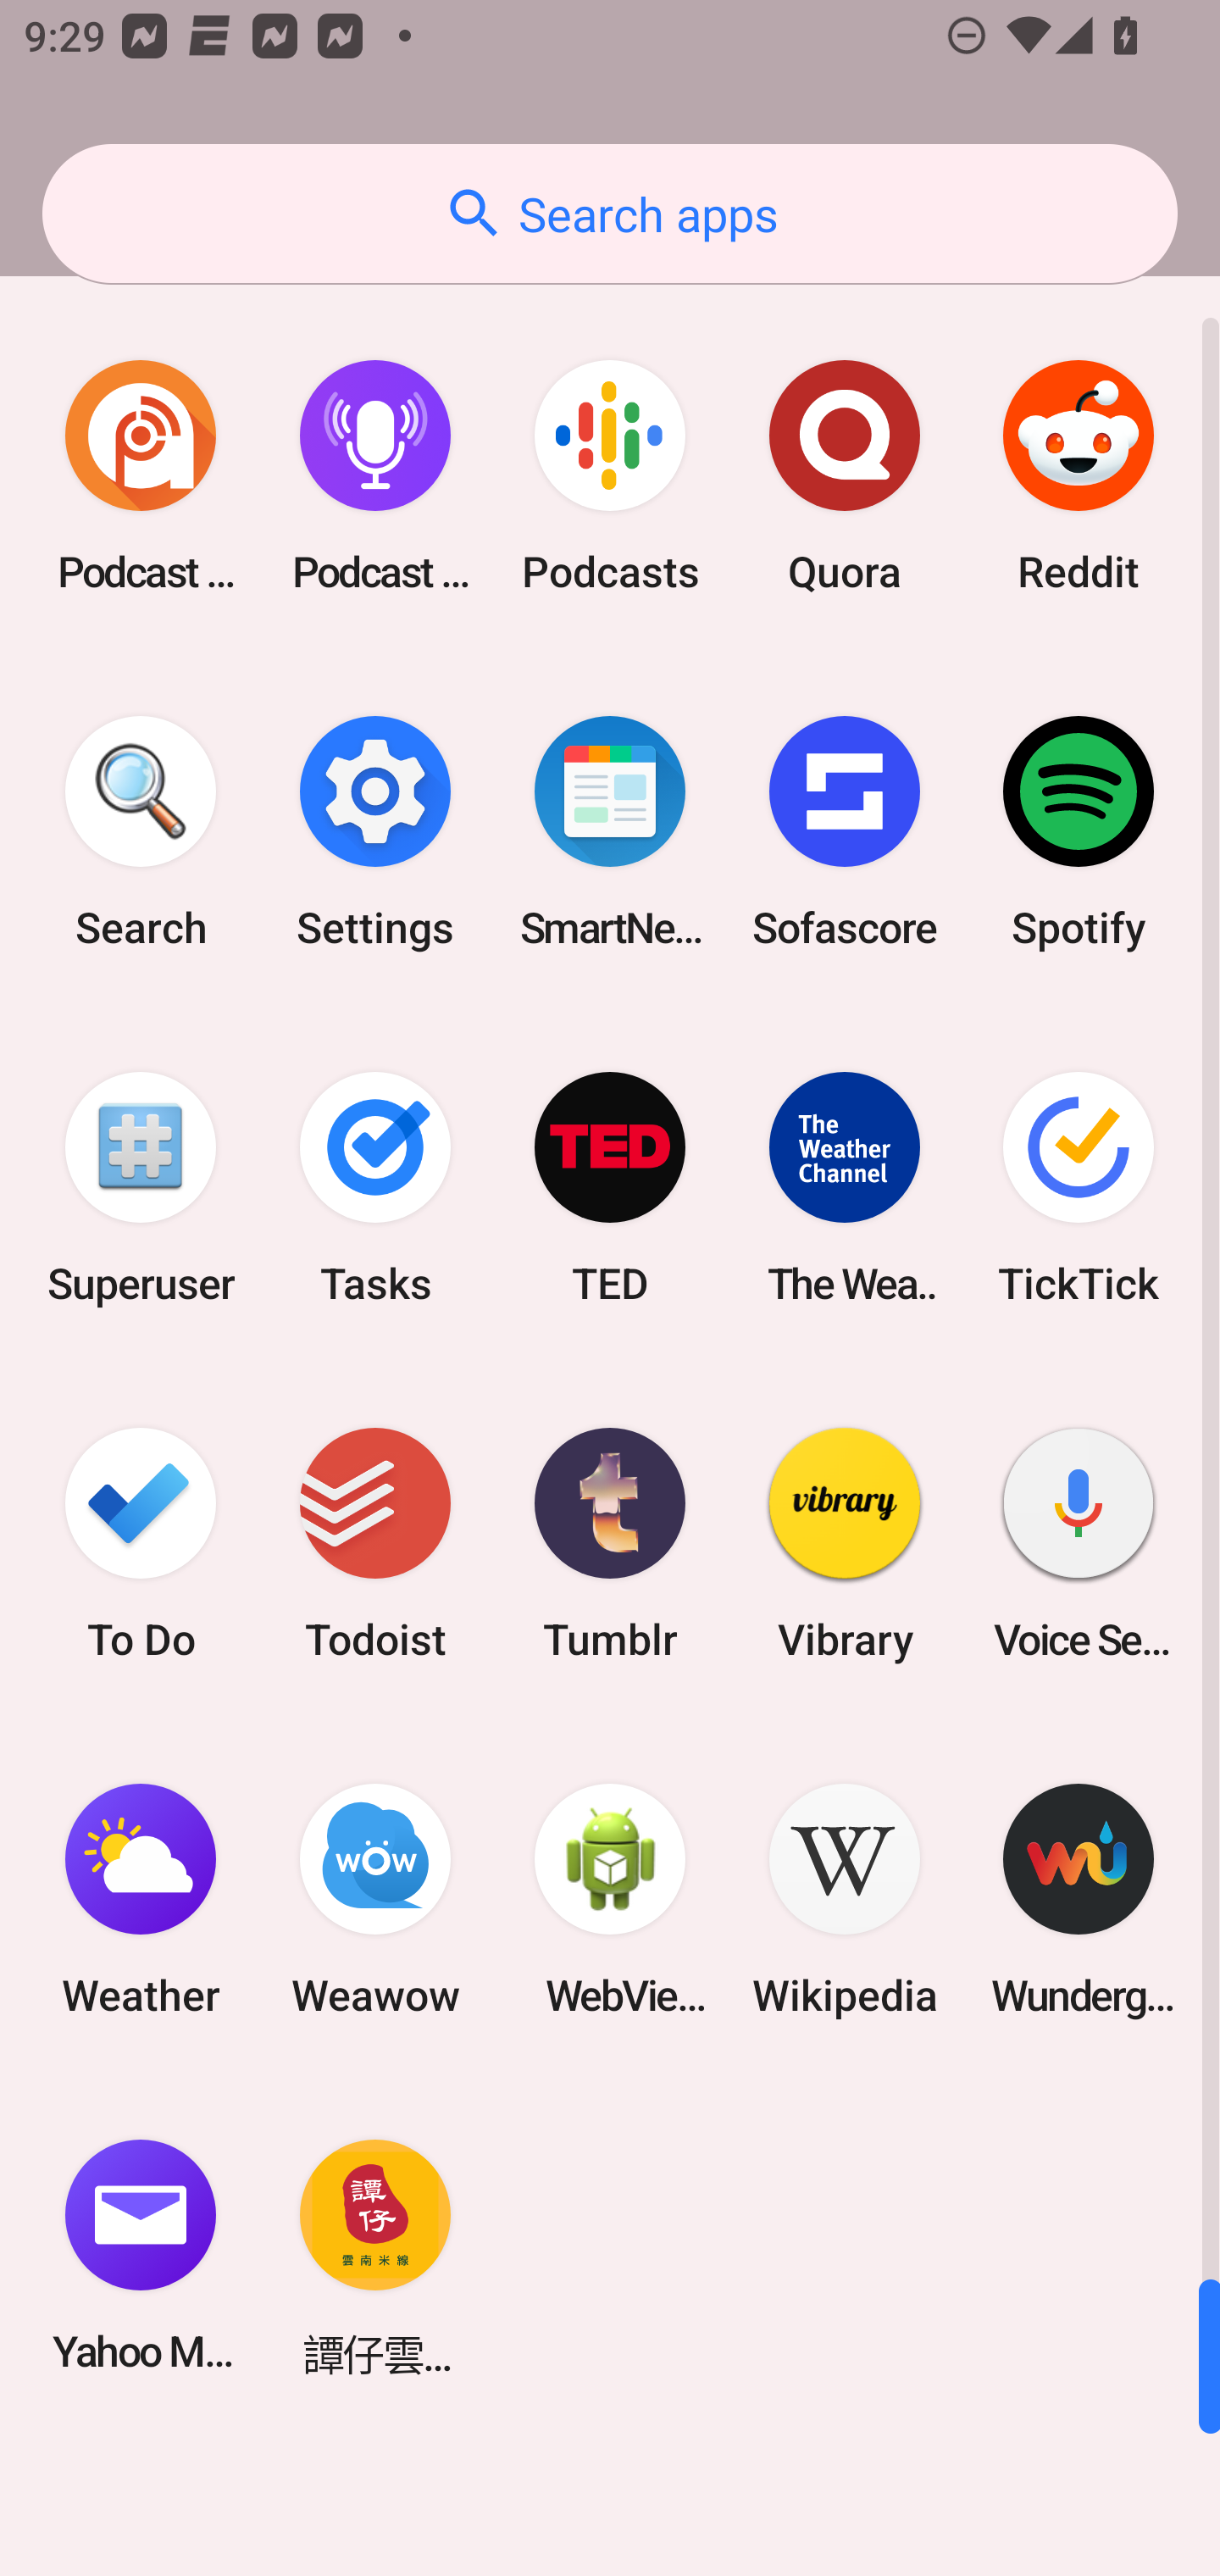 The height and width of the screenshot is (2576, 1220). Describe the element at coordinates (844, 476) in the screenshot. I see `Quora` at that location.